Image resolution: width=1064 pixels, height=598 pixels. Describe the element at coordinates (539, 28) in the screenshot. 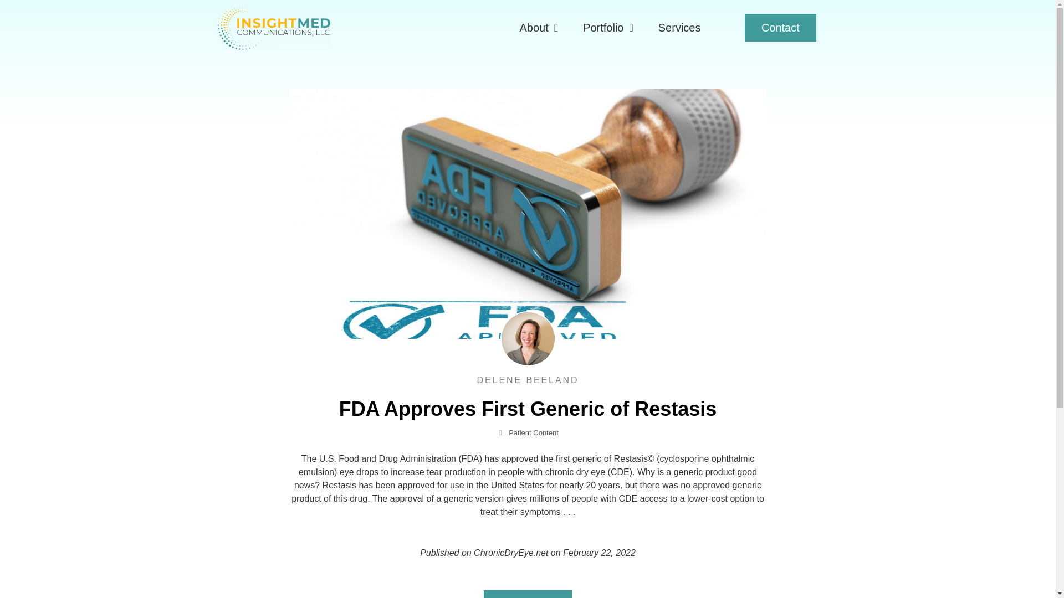

I see `About` at that location.